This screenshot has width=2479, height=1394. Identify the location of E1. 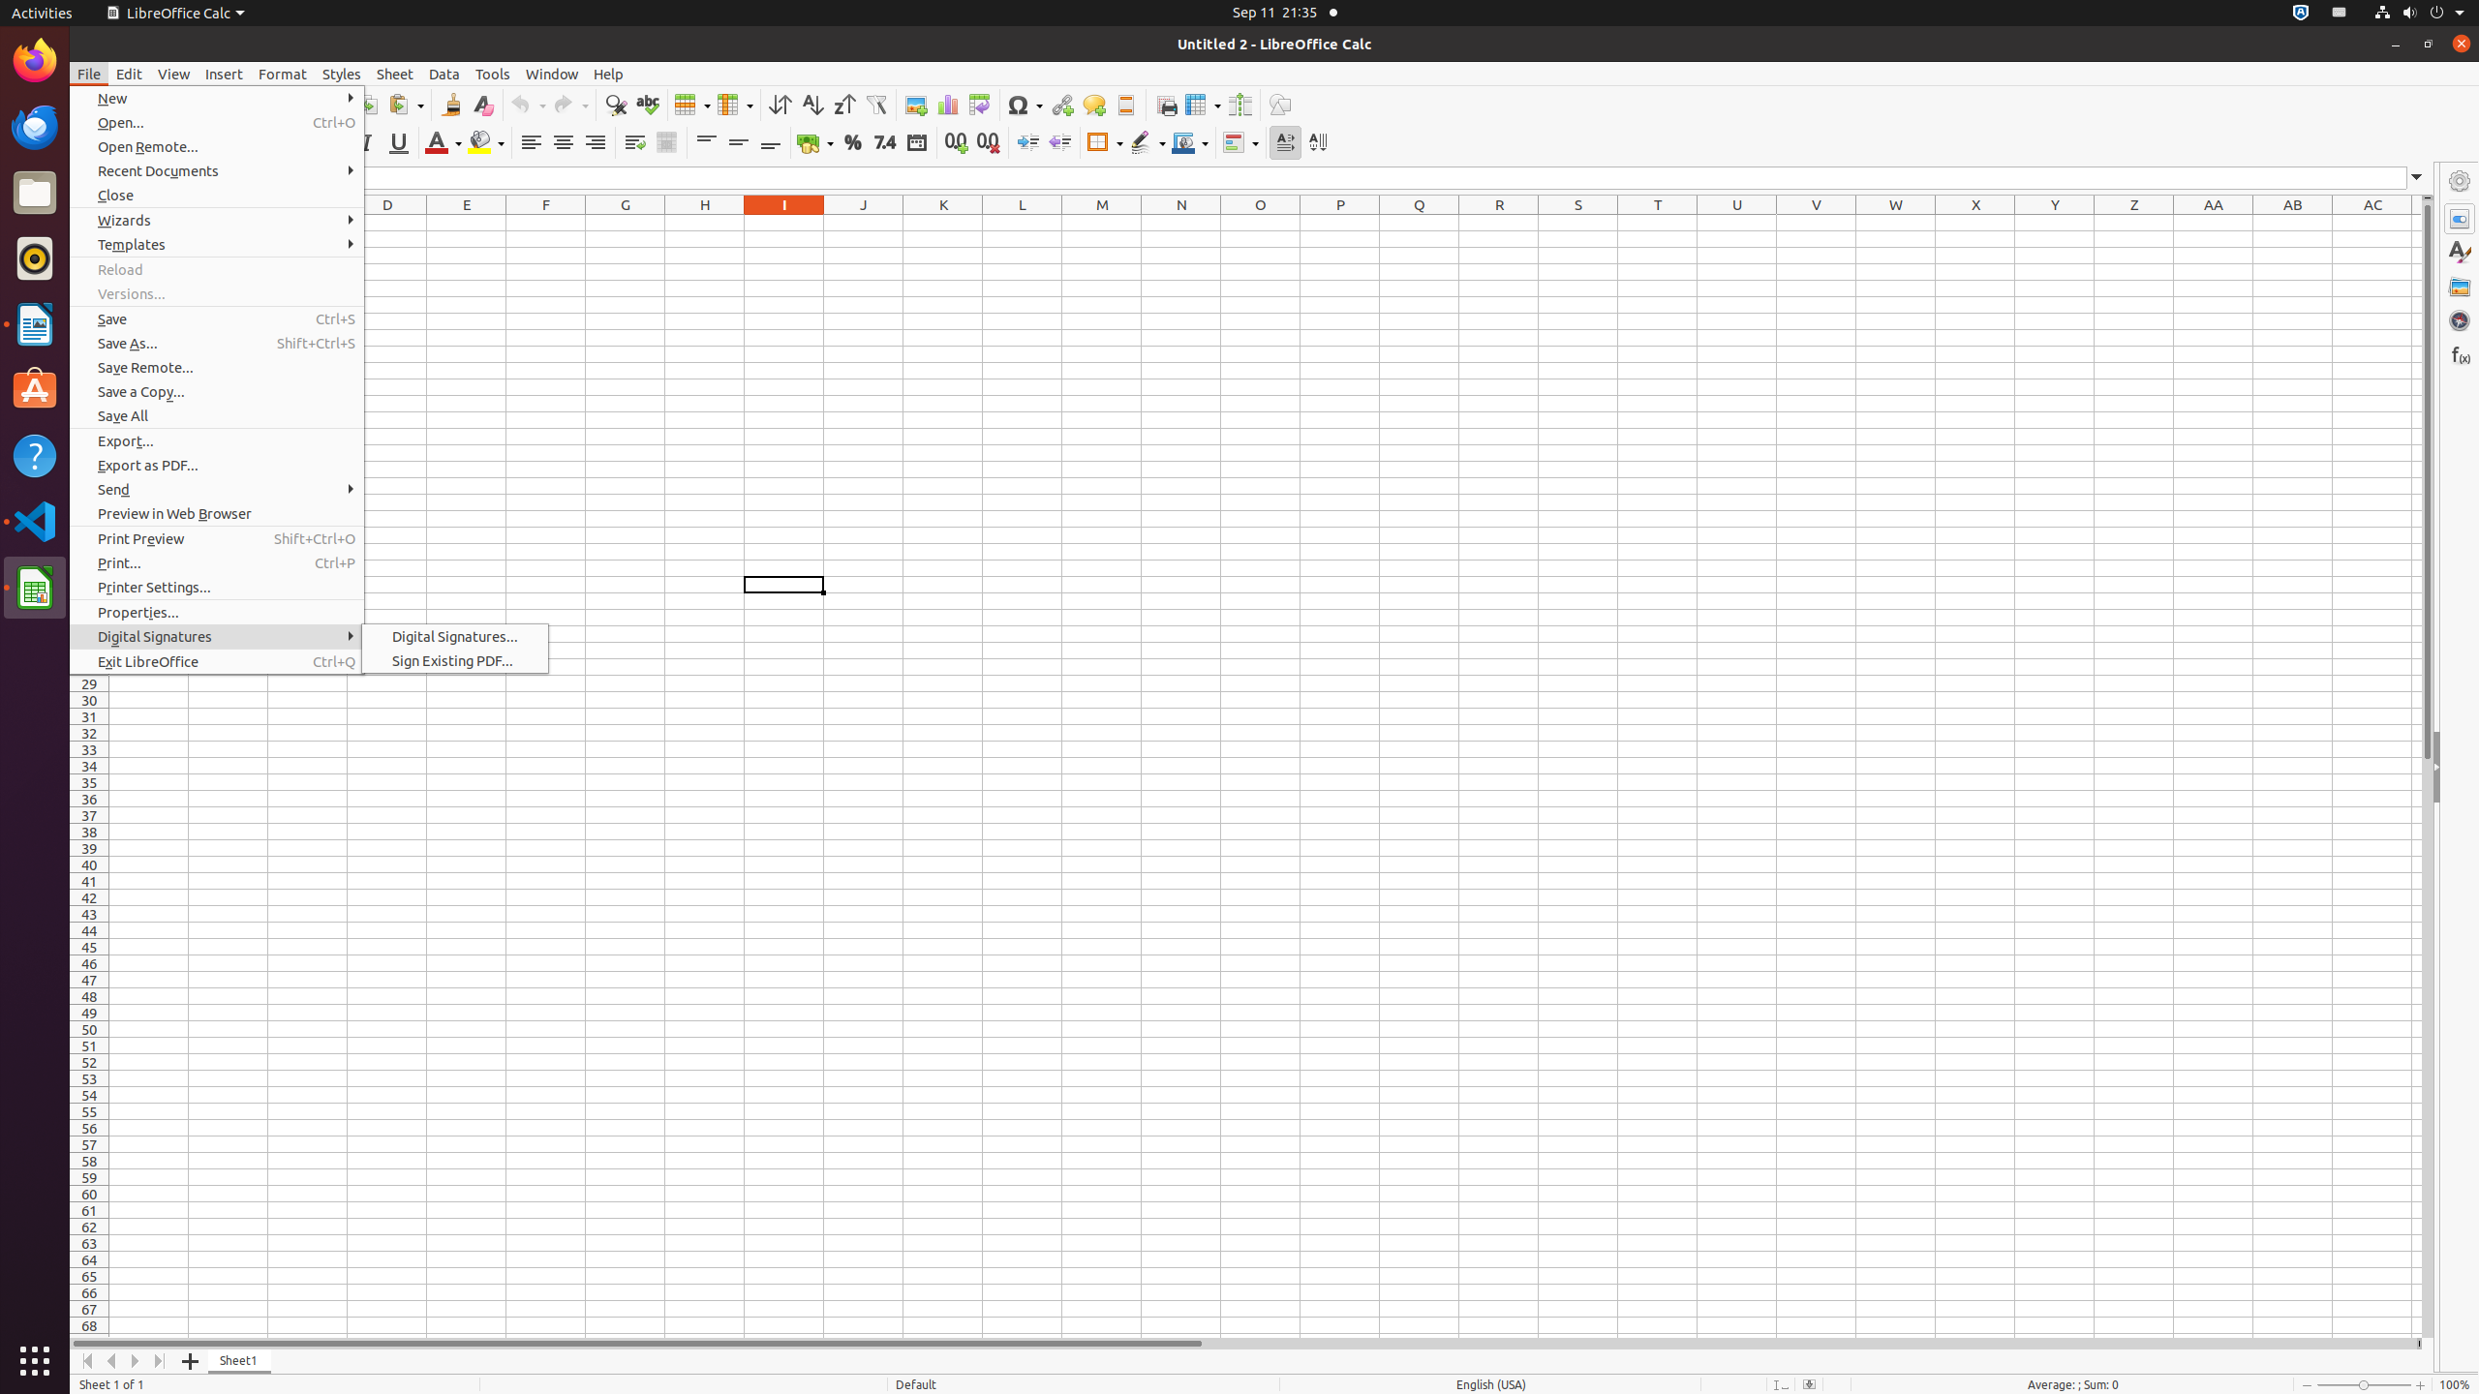
(467, 223).